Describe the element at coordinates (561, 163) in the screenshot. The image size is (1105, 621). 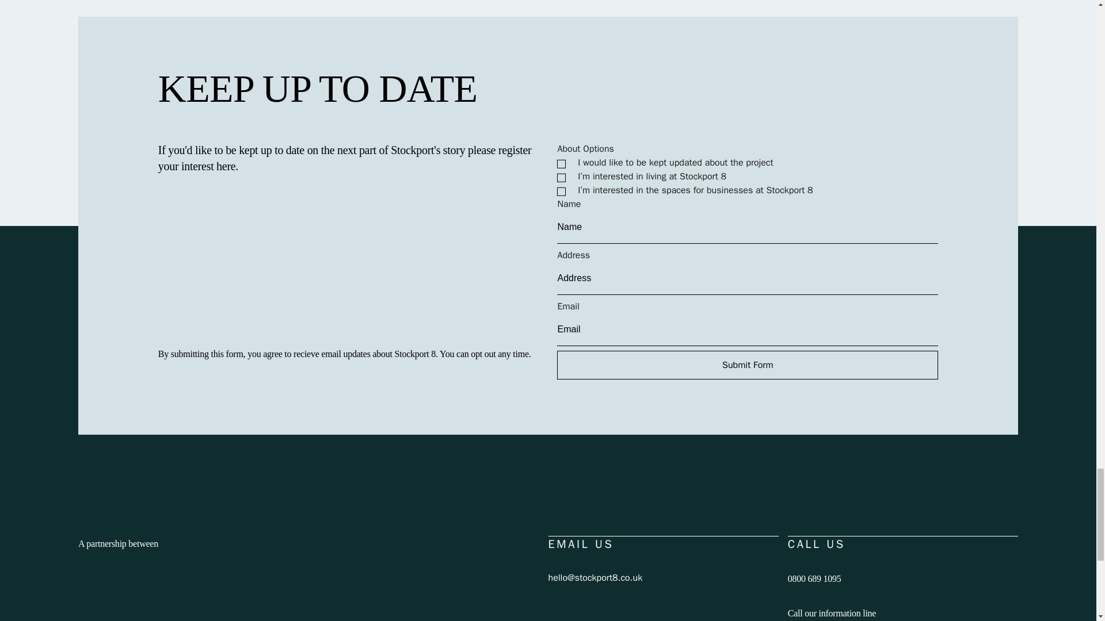
I see `I would like to be kept updated about the project` at that location.